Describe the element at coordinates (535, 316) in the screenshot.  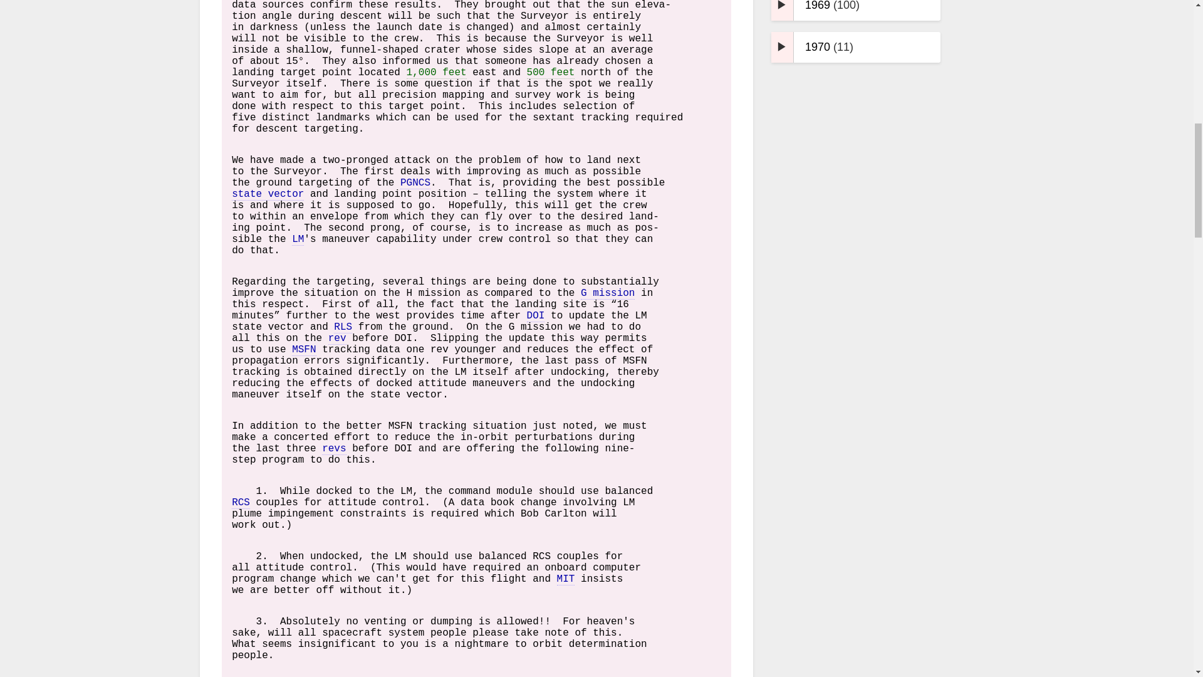
I see `Descent Orbit Insertion` at that location.